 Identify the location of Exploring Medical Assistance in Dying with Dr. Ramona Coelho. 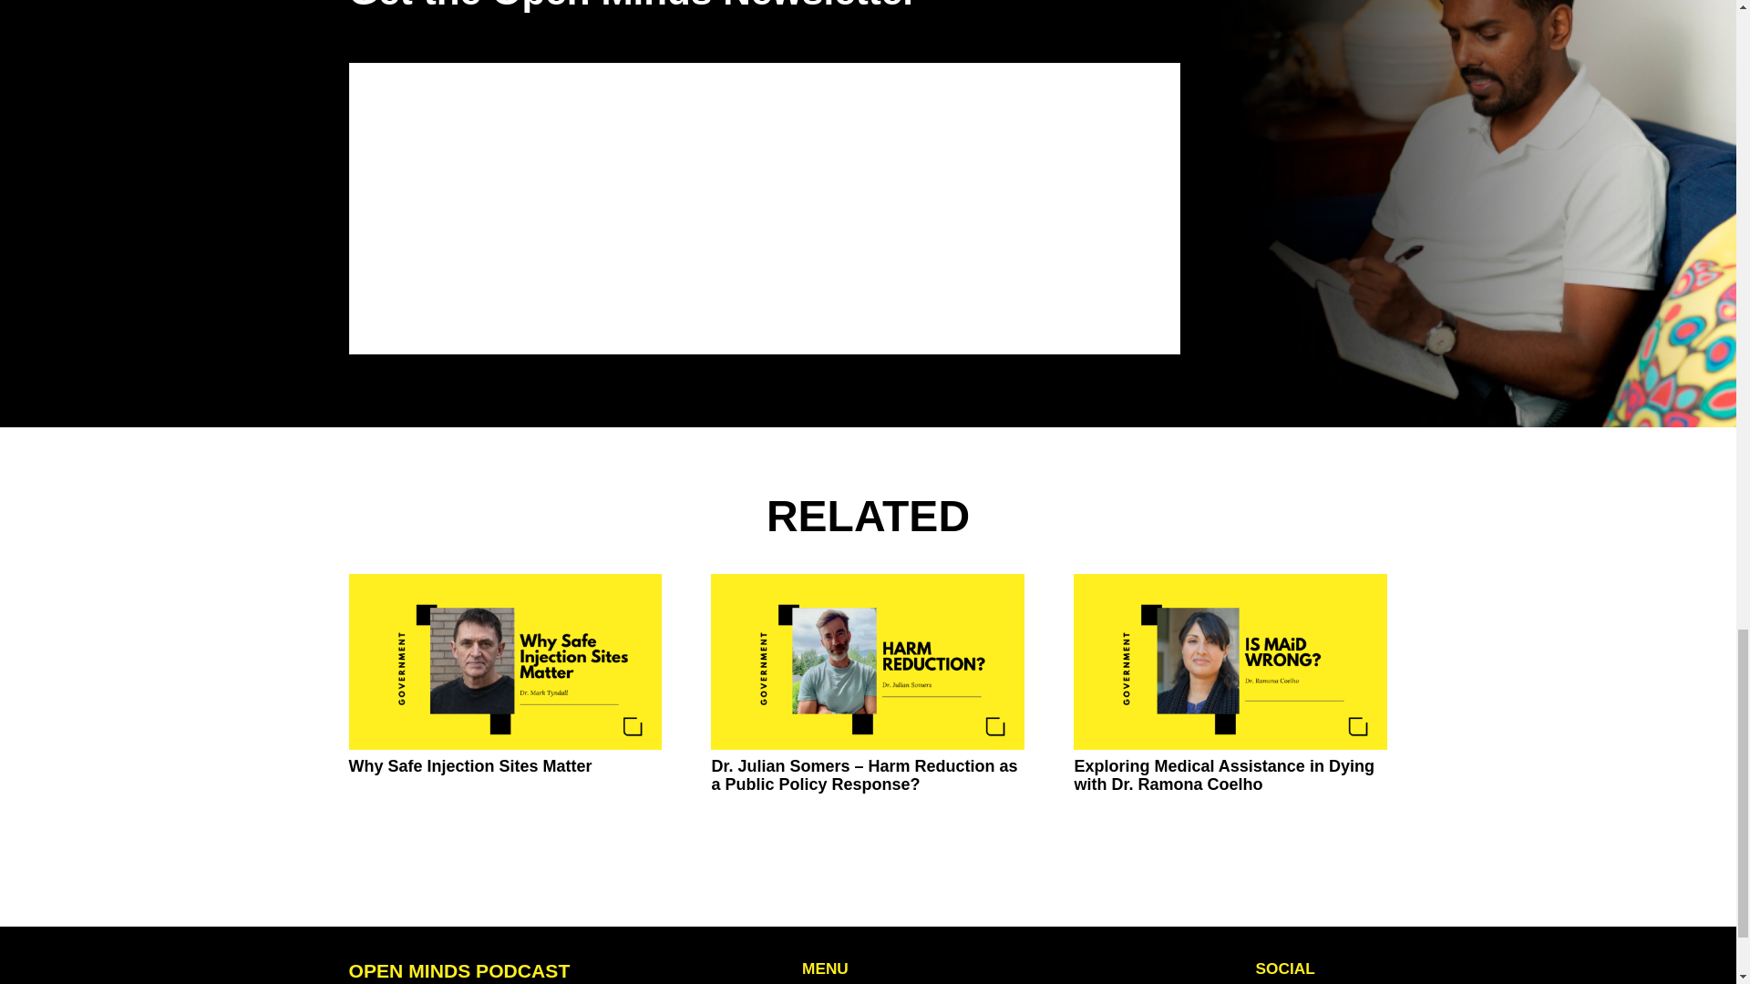
(1223, 774).